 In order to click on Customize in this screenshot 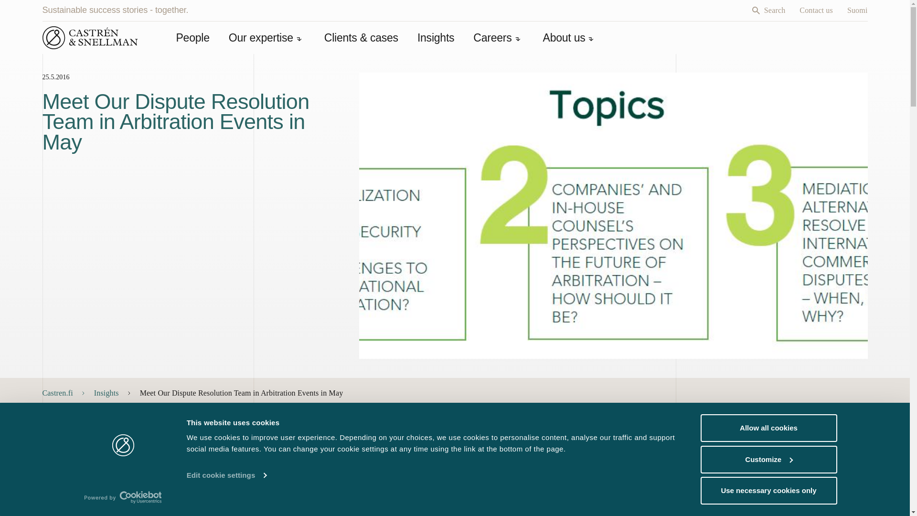, I will do `click(768, 459)`.